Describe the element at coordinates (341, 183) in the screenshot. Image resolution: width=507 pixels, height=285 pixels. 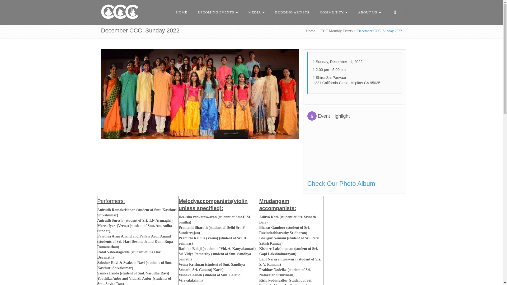
I see `Check Our Photo Album` at that location.